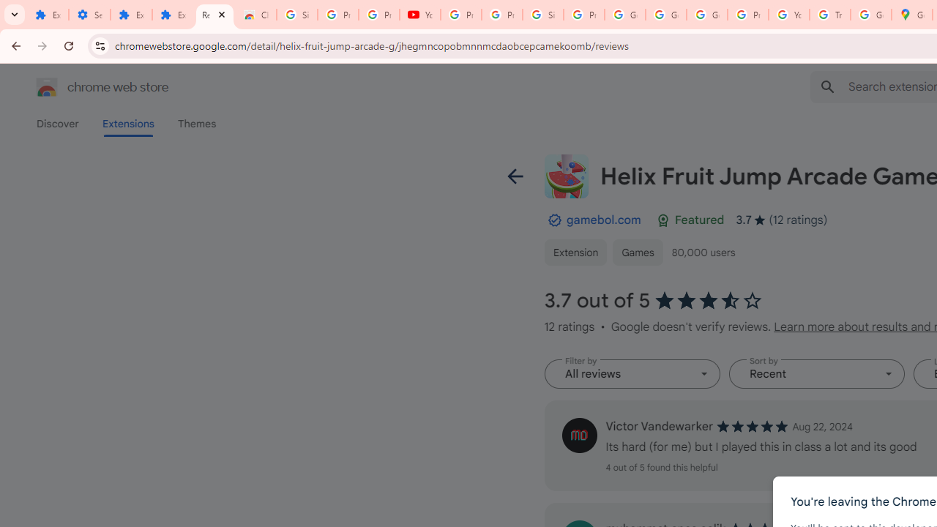  Describe the element at coordinates (215, 15) in the screenshot. I see `Reviews: Helix Fruit Jump Arcade Game` at that location.